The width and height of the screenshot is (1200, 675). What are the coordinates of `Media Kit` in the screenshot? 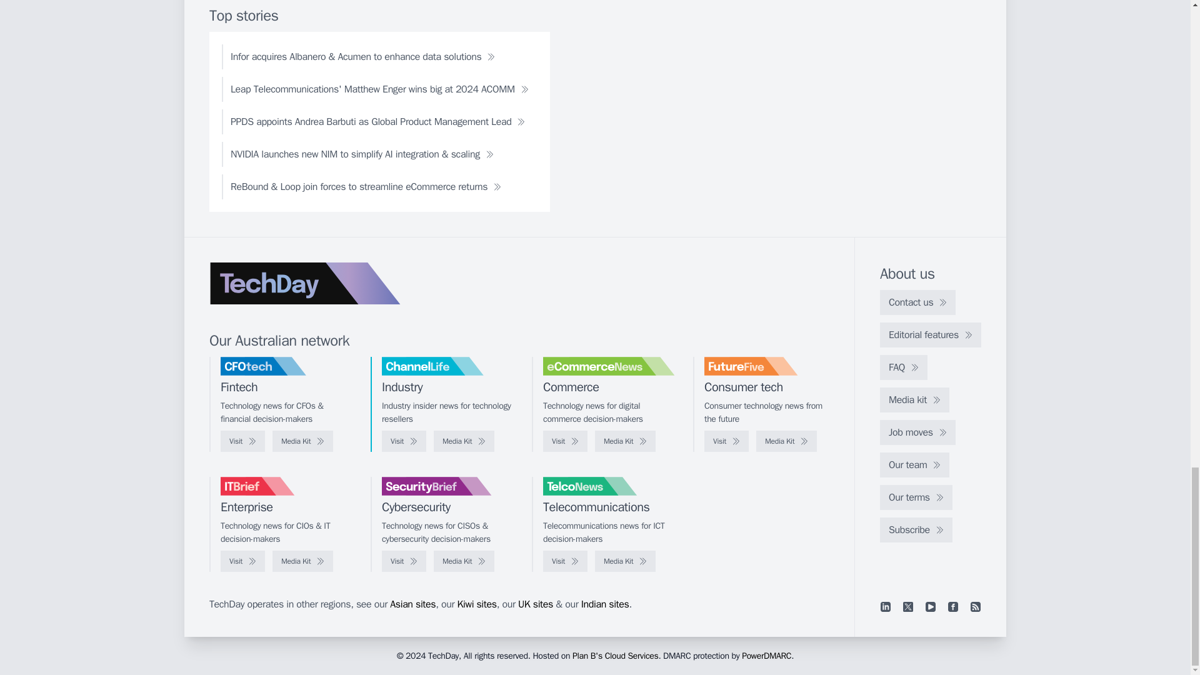 It's located at (464, 441).